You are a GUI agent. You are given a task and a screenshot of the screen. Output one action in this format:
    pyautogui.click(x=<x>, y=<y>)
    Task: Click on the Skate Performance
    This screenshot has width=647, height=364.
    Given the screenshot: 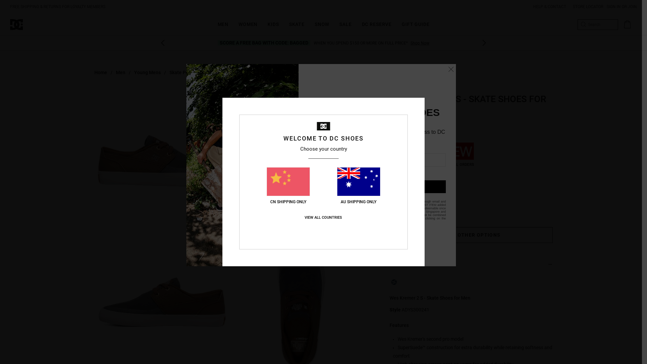 What is the action you would take?
    pyautogui.click(x=190, y=72)
    